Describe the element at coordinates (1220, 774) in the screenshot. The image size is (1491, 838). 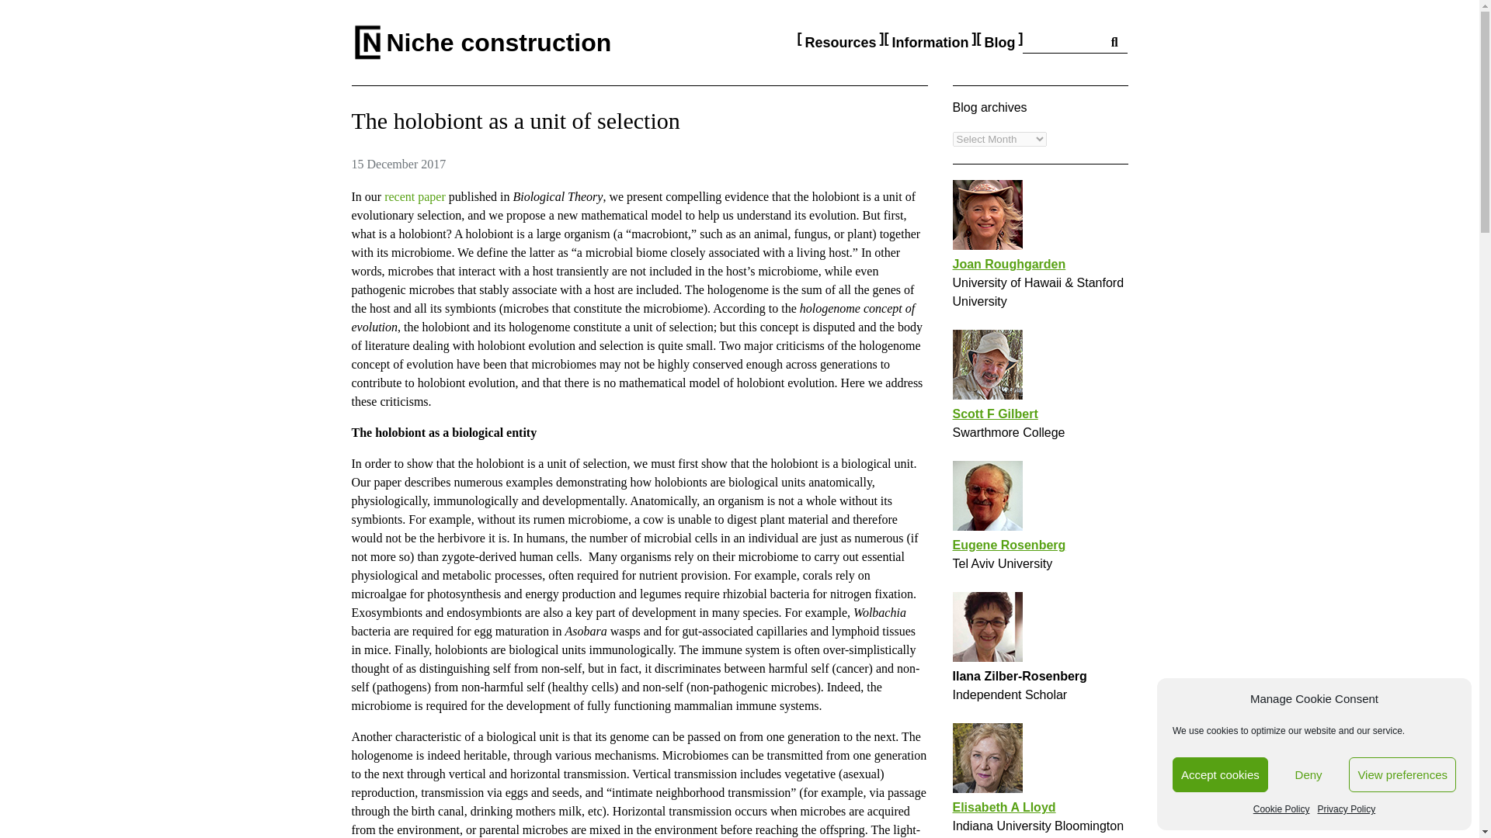
I see `Accept cookies` at that location.